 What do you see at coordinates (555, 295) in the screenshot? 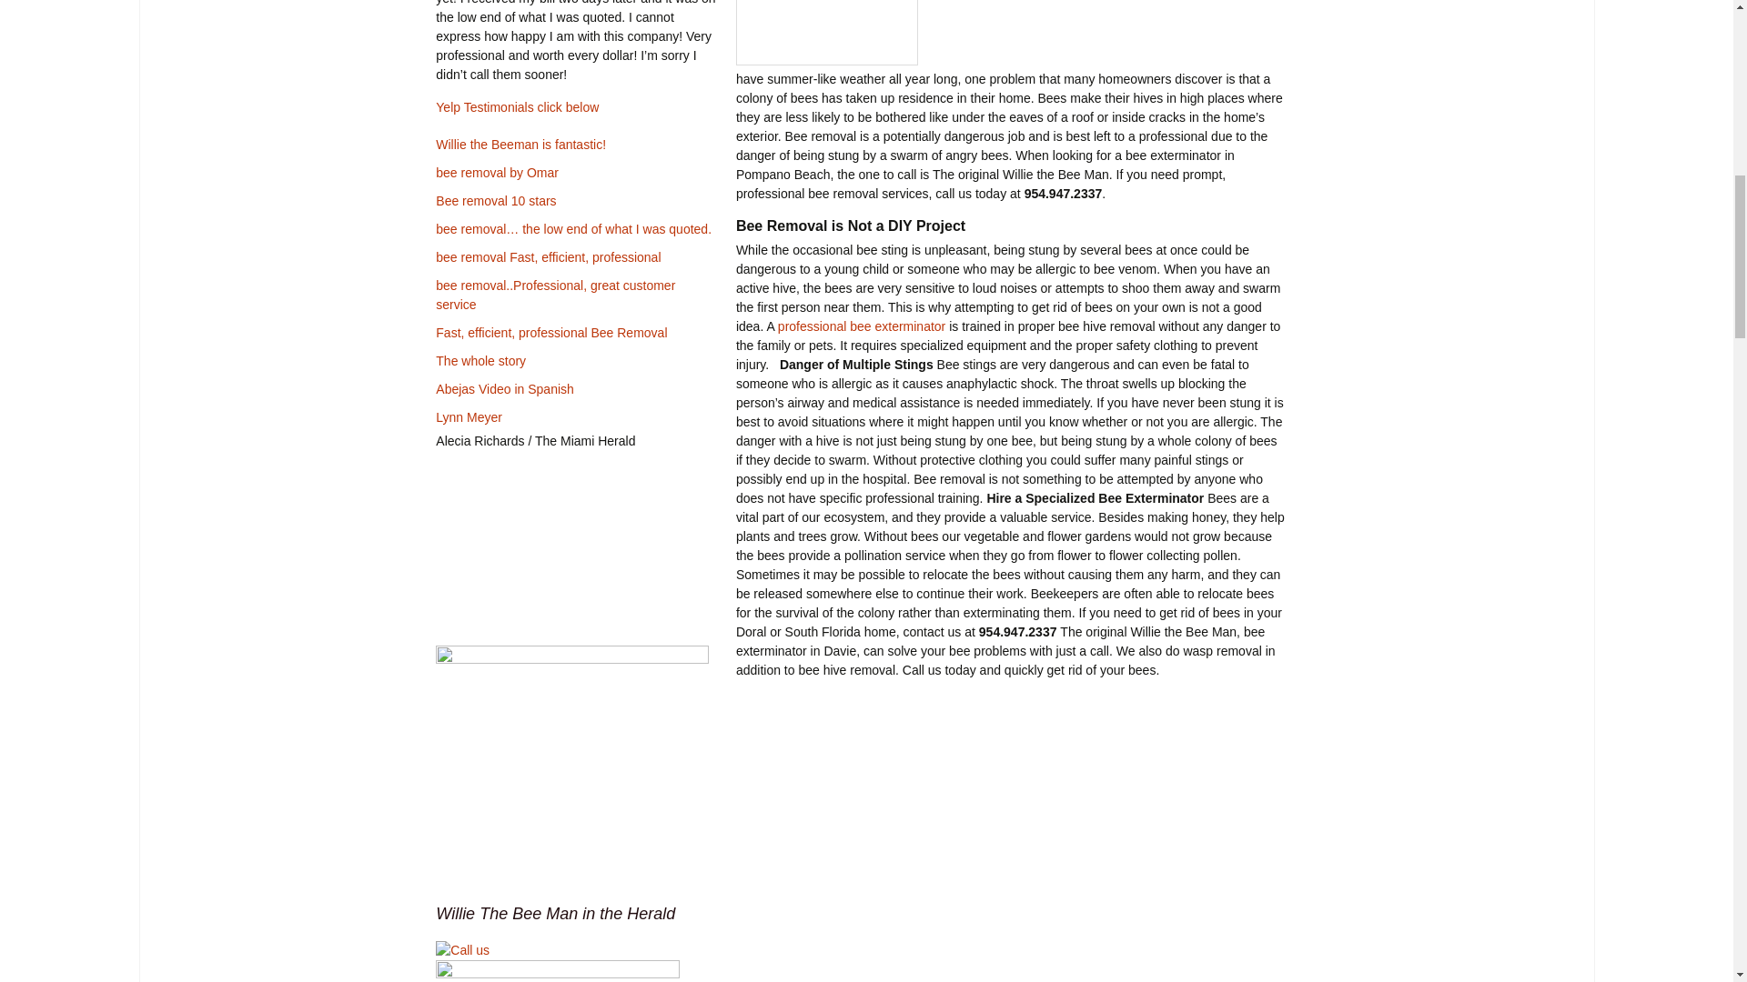
I see `bee removal..Professional, great customer service` at bounding box center [555, 295].